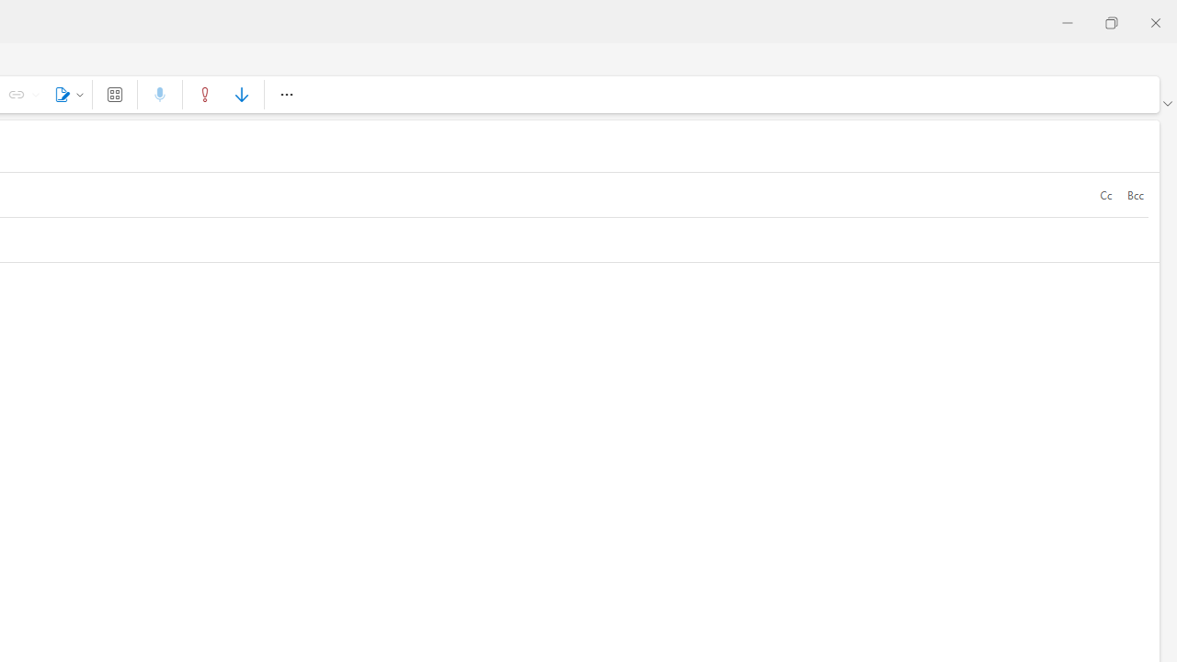 The width and height of the screenshot is (1177, 662). Describe the element at coordinates (66, 94) in the screenshot. I see `Signature` at that location.